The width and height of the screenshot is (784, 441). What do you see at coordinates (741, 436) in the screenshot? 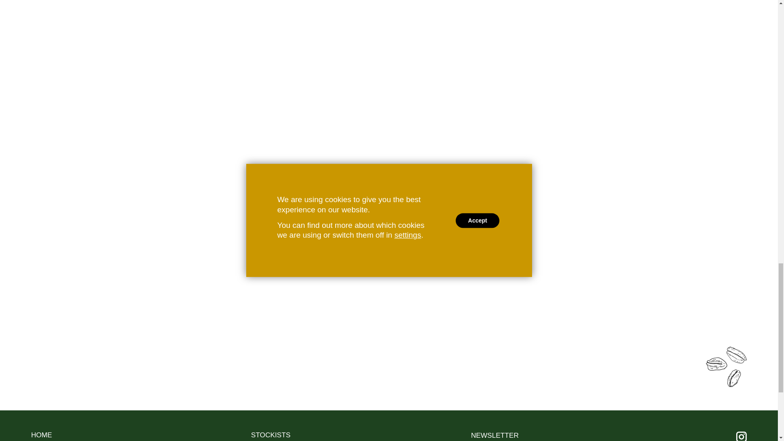
I see `Instagram` at bounding box center [741, 436].